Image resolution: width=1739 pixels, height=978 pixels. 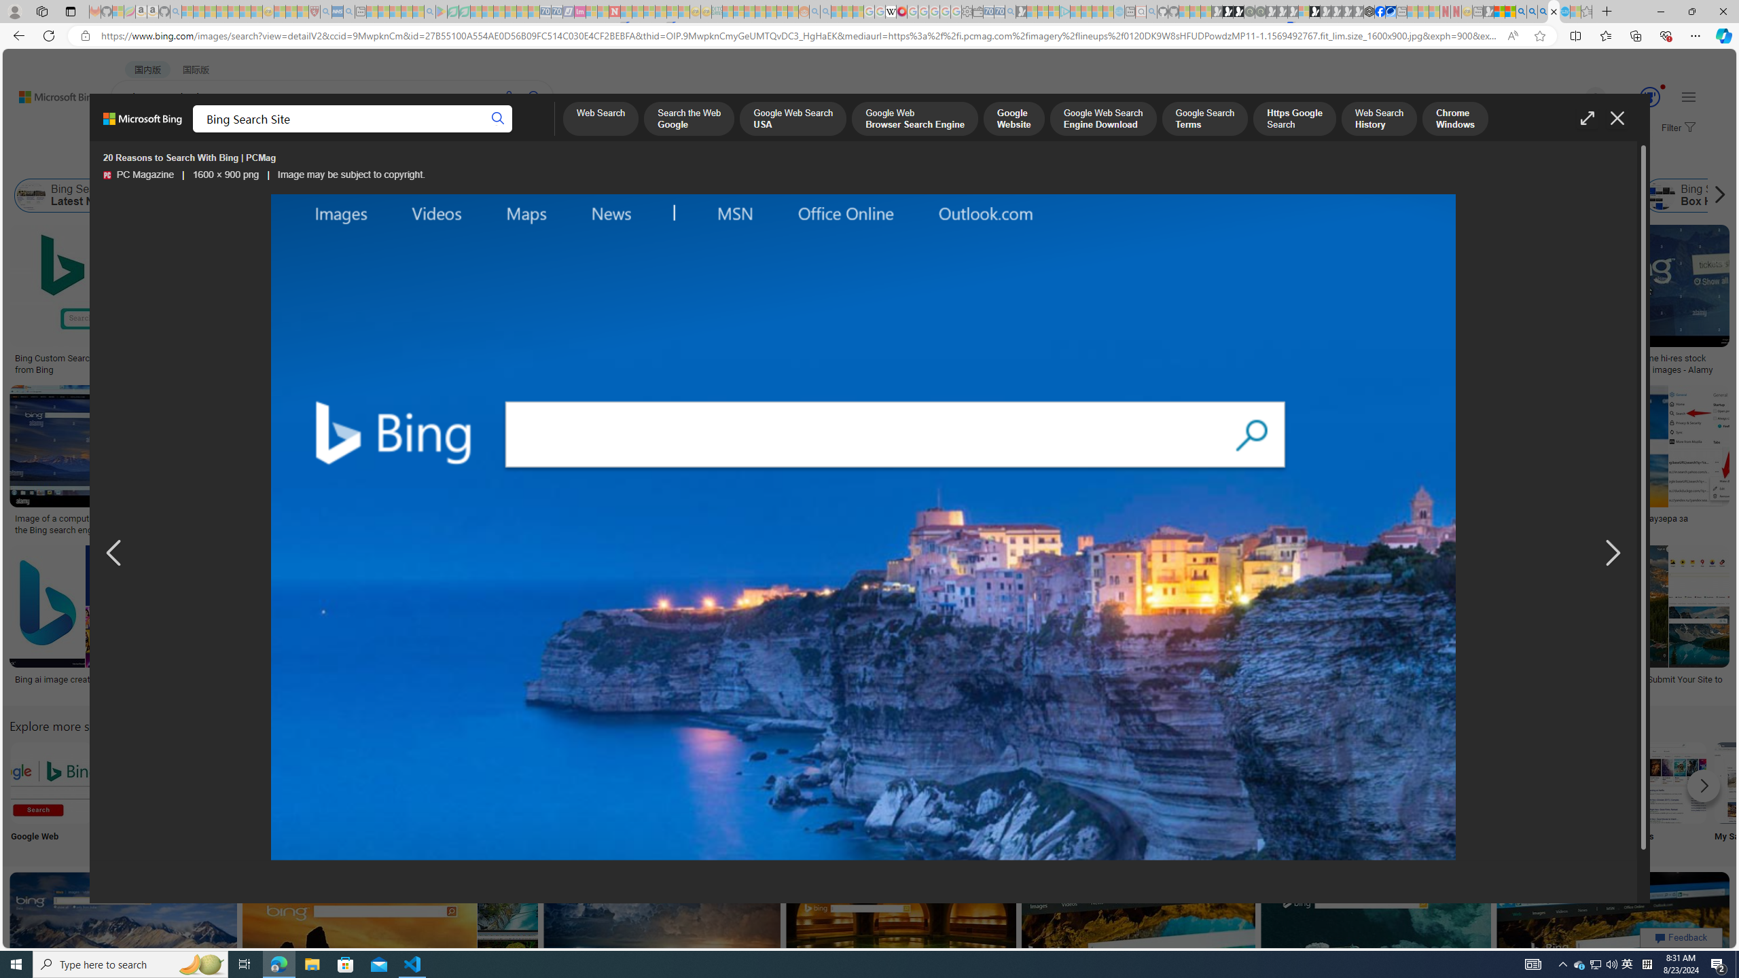 What do you see at coordinates (151, 162) in the screenshot?
I see `Image size` at bounding box center [151, 162].